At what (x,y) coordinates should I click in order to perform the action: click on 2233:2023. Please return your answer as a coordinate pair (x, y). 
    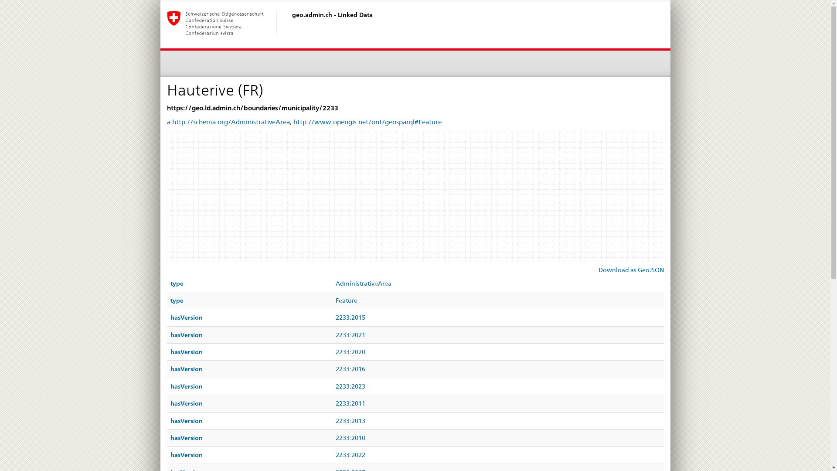
    Looking at the image, I should click on (350, 386).